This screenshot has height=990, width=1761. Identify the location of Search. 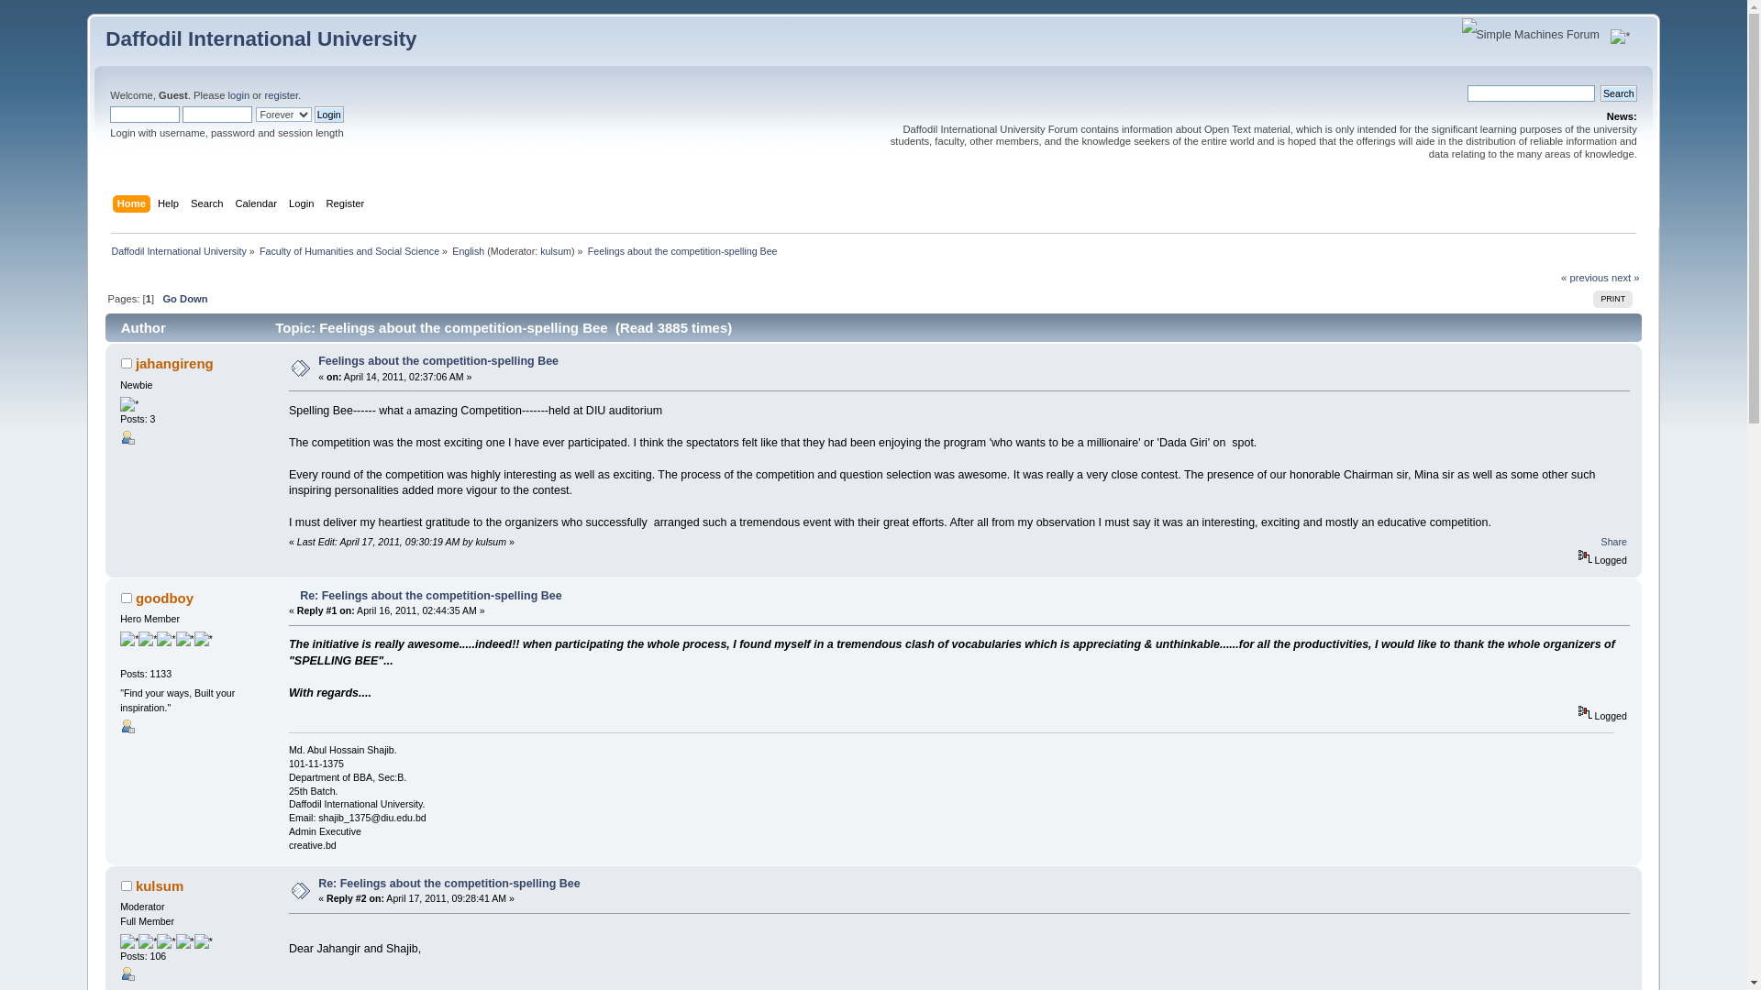
(209, 205).